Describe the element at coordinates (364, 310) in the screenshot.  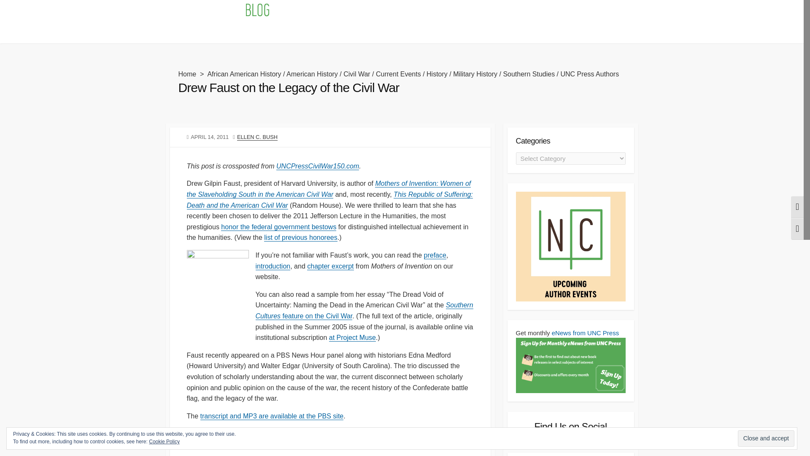
I see `Southern Cultures feature on the Civil War` at that location.